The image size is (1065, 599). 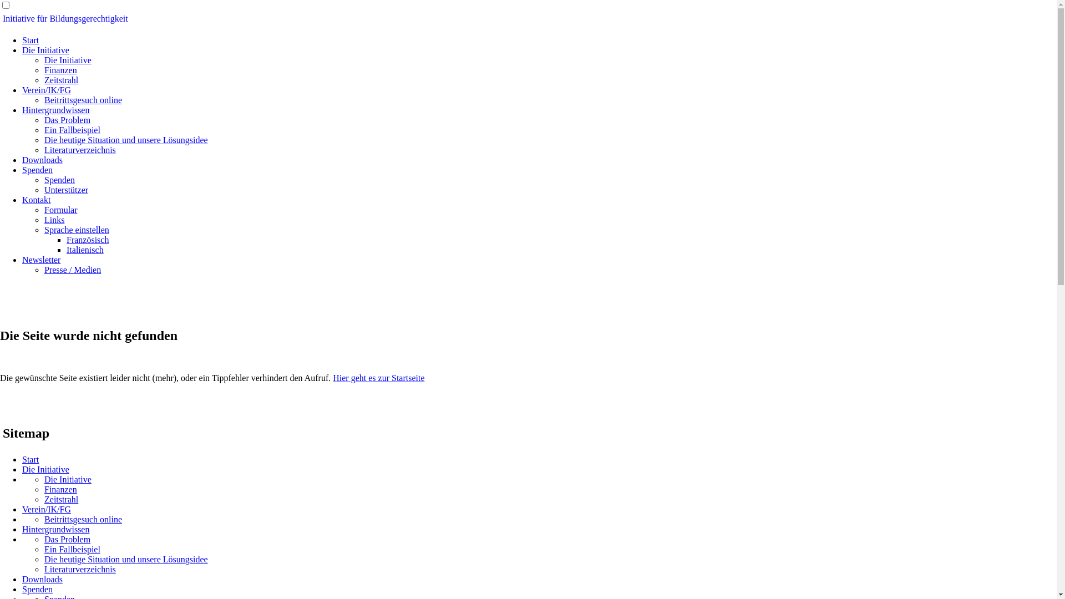 I want to click on Kontakt, so click(x=37, y=200).